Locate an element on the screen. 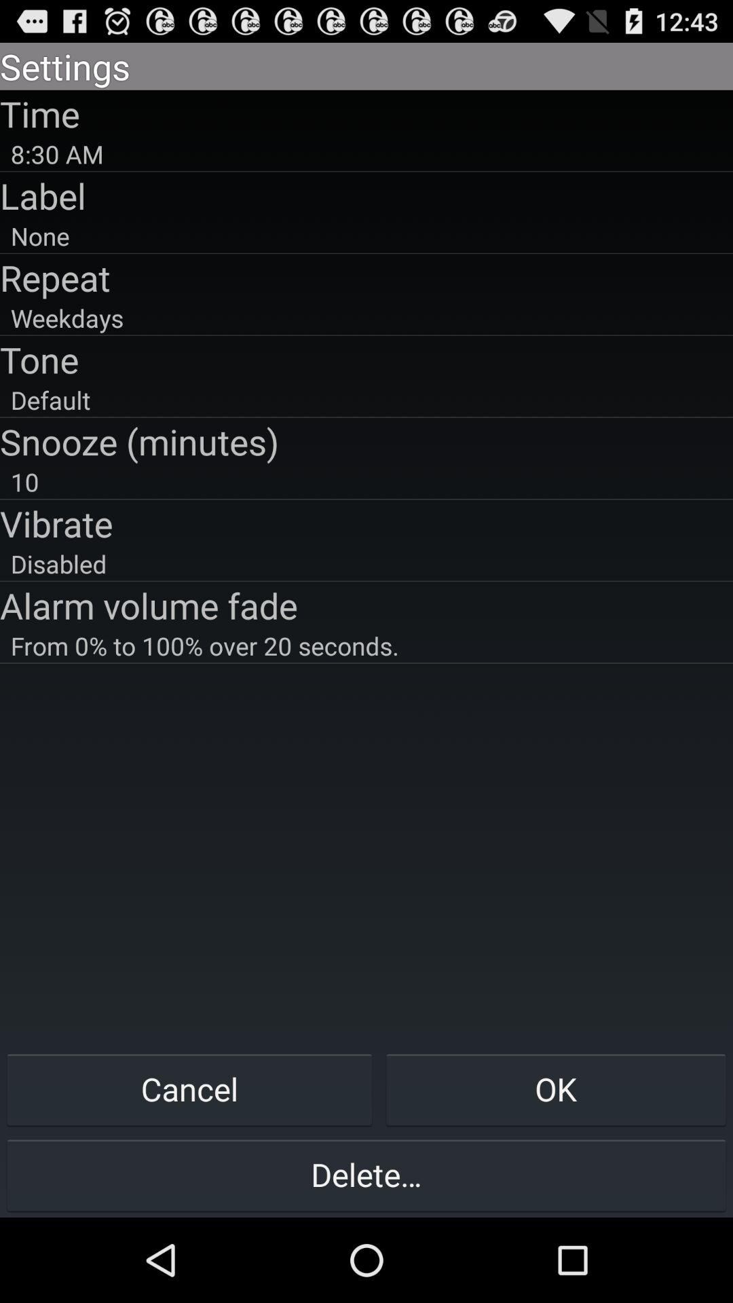 This screenshot has height=1303, width=733. choose button above cancel item is located at coordinates (366, 645).